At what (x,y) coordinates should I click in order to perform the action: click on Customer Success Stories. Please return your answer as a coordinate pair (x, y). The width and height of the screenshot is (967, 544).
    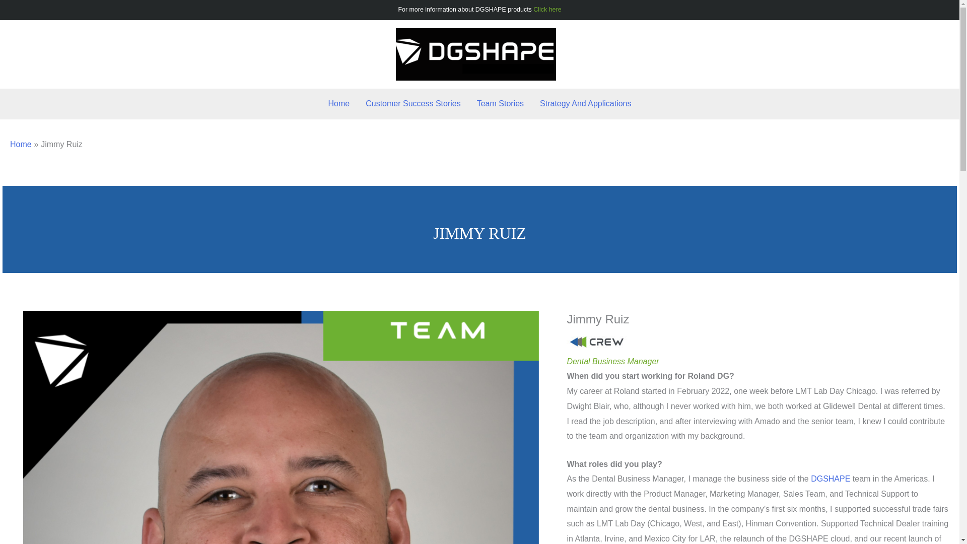
    Looking at the image, I should click on (413, 104).